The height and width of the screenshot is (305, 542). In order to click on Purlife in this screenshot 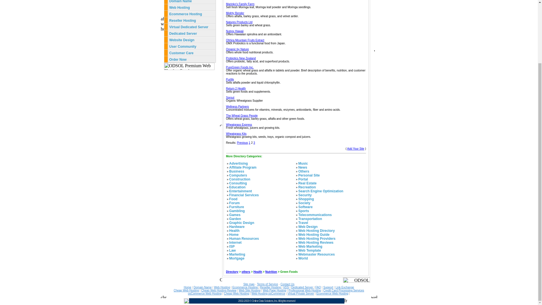, I will do `click(230, 80)`.